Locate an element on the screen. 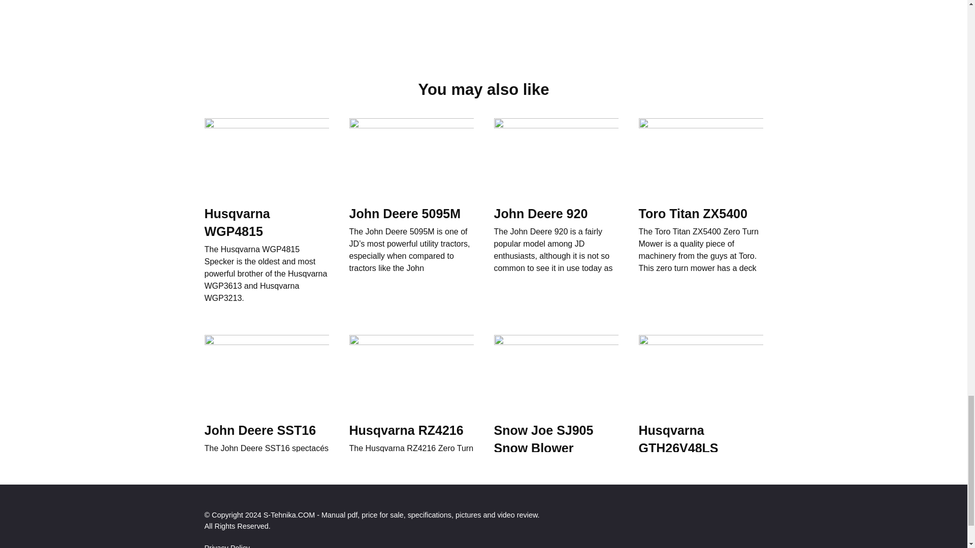 The image size is (975, 548). Snow Joe SJ905 Snow Blower is located at coordinates (543, 438).